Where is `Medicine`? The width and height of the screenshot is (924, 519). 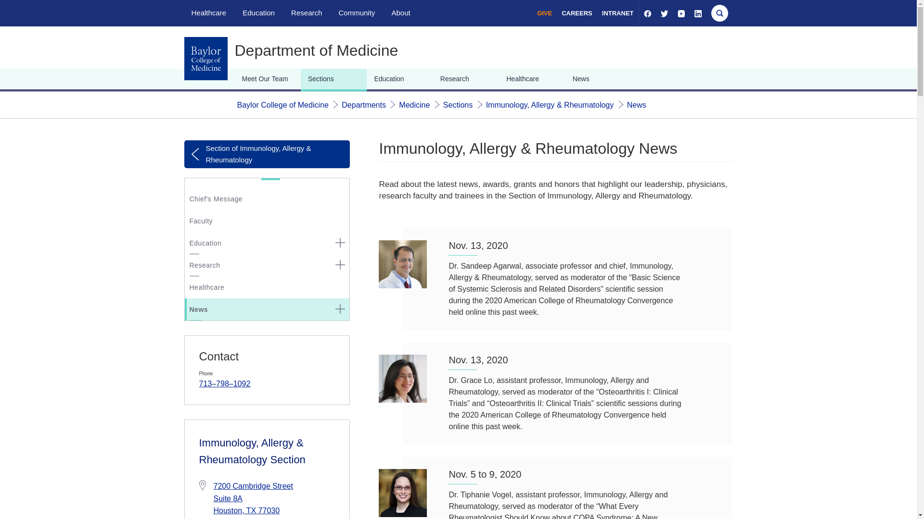 Medicine is located at coordinates (414, 105).